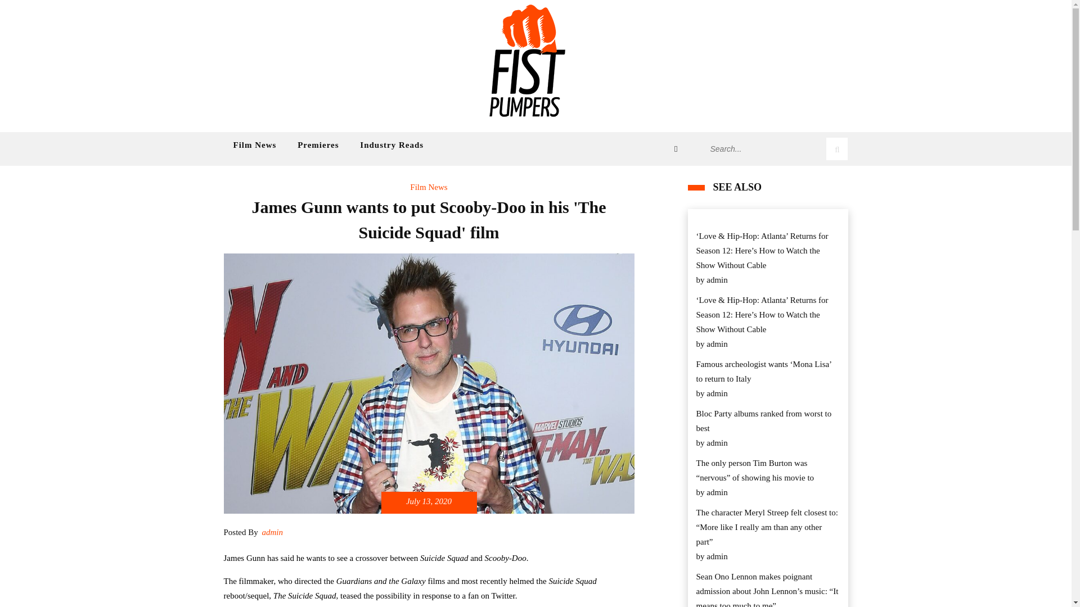  What do you see at coordinates (717, 279) in the screenshot?
I see `admin` at bounding box center [717, 279].